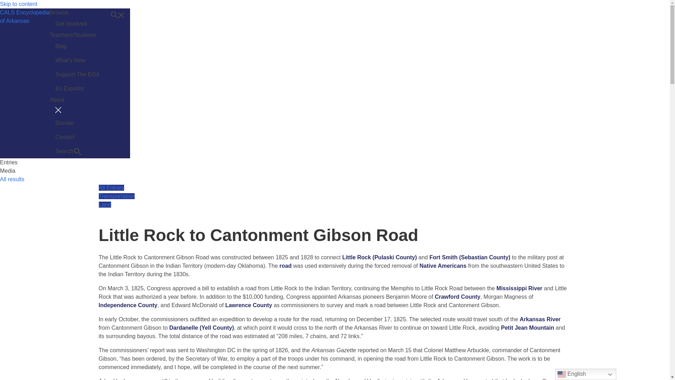 Image resolution: width=675 pixels, height=380 pixels. Describe the element at coordinates (77, 46) in the screenshot. I see `Blog` at that location.